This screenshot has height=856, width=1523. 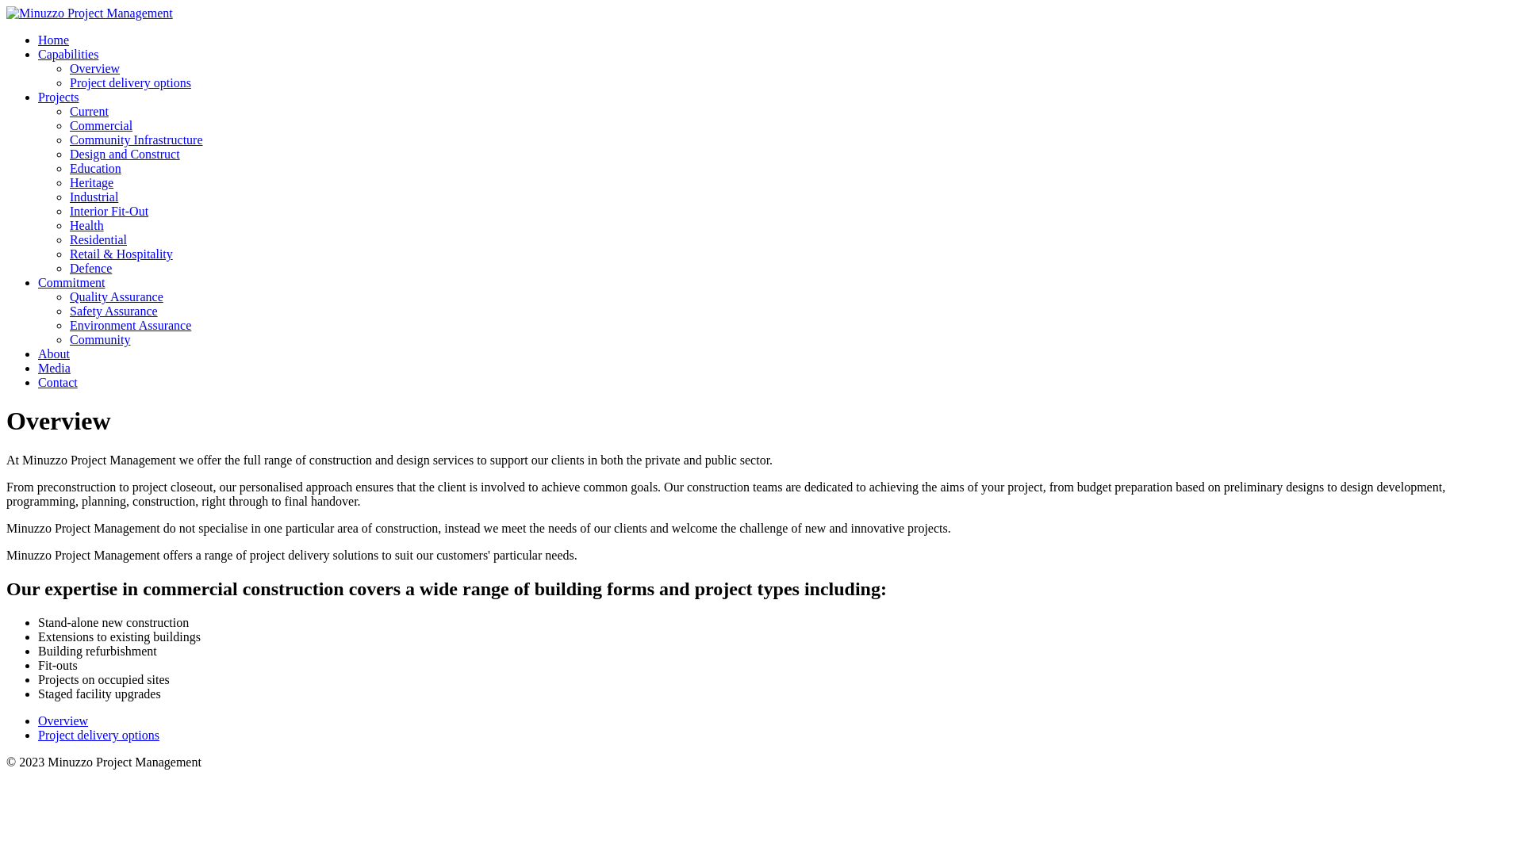 What do you see at coordinates (98, 736) in the screenshot?
I see `Project delivery options` at bounding box center [98, 736].